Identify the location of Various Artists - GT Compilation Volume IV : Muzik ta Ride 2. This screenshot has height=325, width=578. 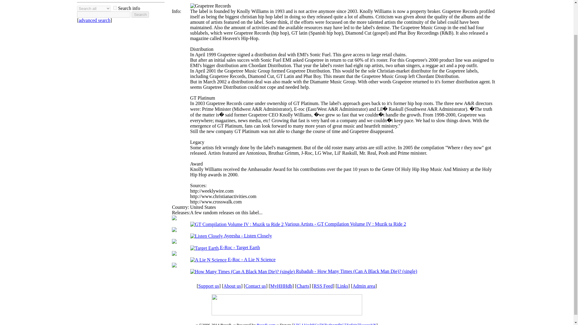
(298, 224).